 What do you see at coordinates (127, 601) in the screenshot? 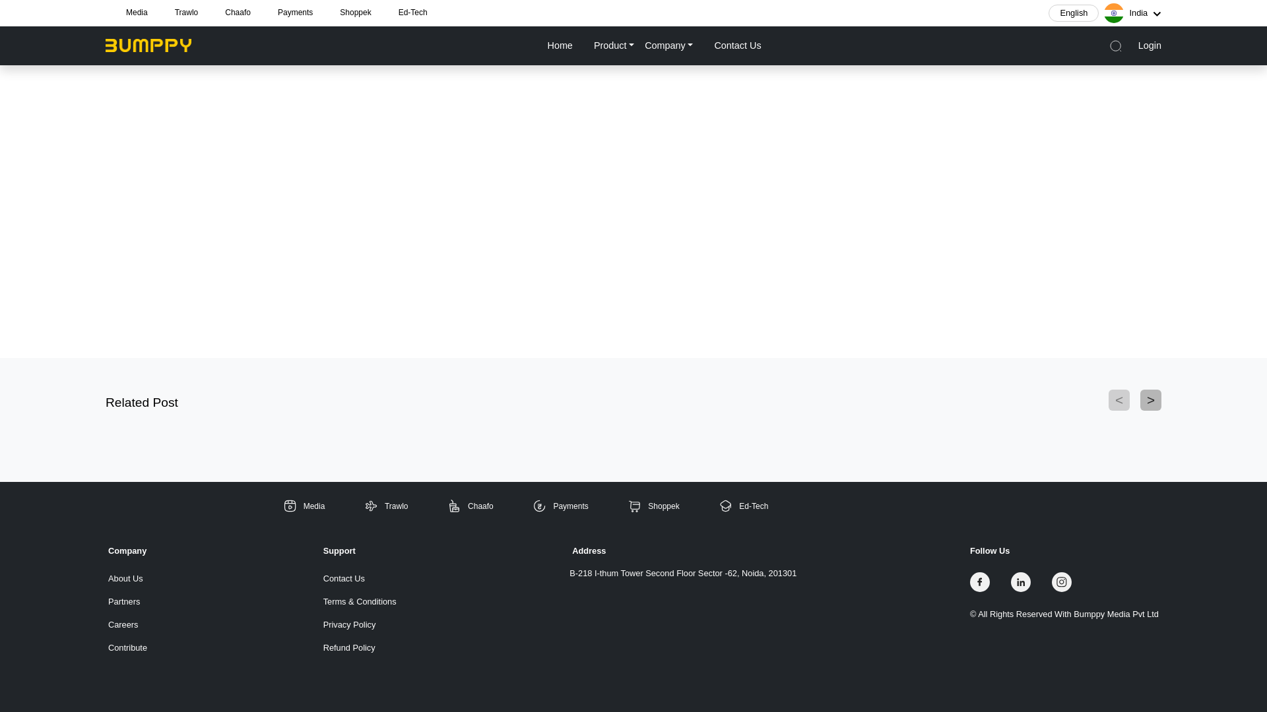
I see `Partners` at bounding box center [127, 601].